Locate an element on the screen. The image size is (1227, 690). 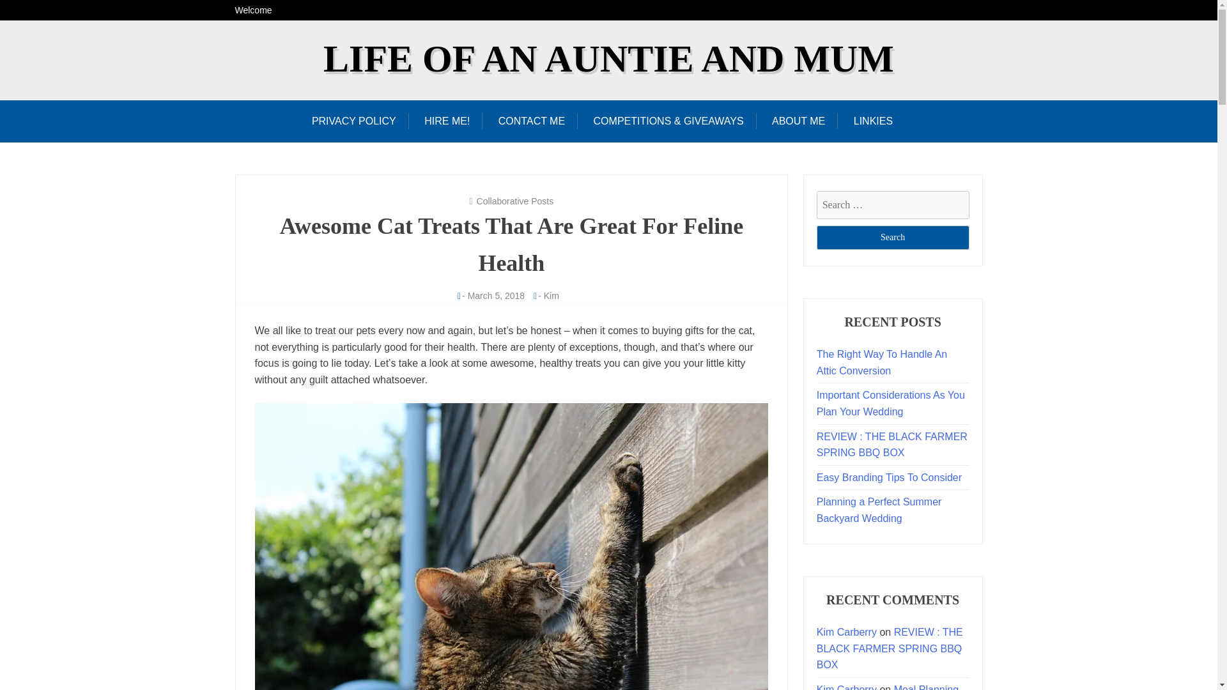
ABOUT ME is located at coordinates (799, 121).